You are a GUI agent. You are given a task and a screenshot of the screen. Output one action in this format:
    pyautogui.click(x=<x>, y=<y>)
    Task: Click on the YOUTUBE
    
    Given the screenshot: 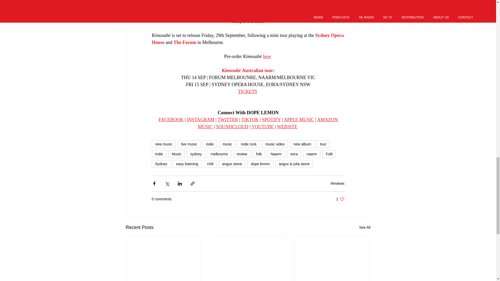 What is the action you would take?
    pyautogui.click(x=262, y=126)
    